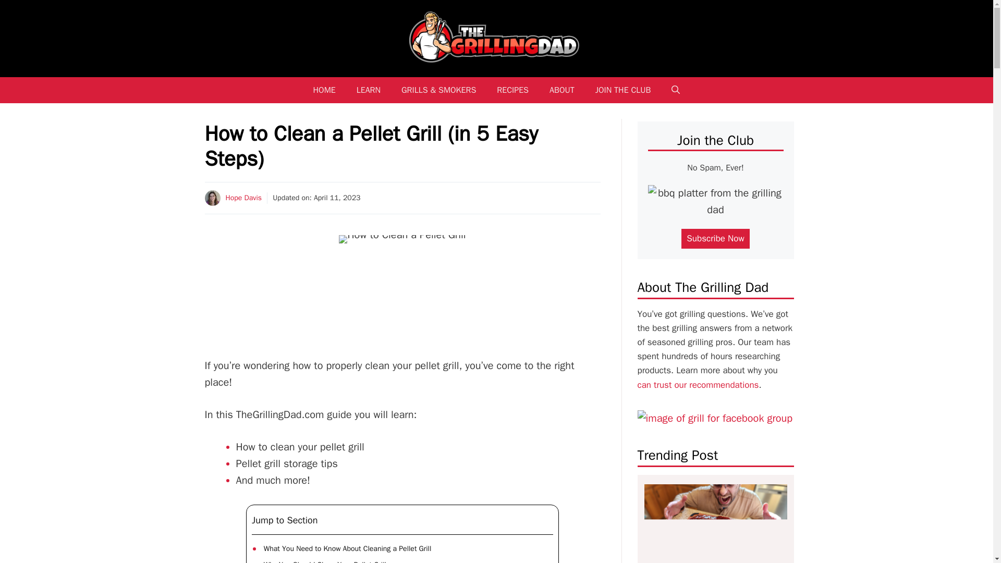 The height and width of the screenshot is (563, 1001). What do you see at coordinates (562, 90) in the screenshot?
I see `ABOUT` at bounding box center [562, 90].